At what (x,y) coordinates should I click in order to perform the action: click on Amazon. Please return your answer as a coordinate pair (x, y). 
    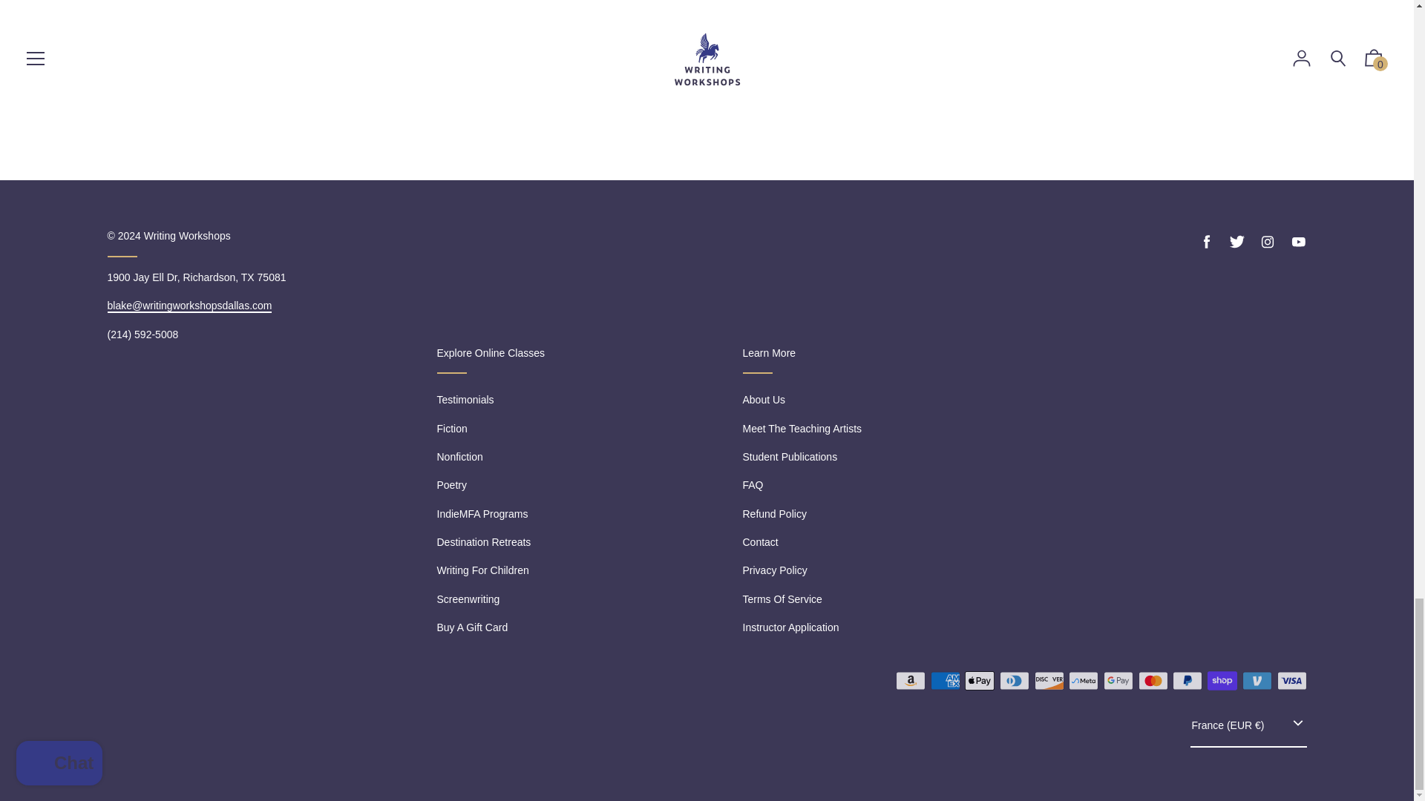
    Looking at the image, I should click on (910, 681).